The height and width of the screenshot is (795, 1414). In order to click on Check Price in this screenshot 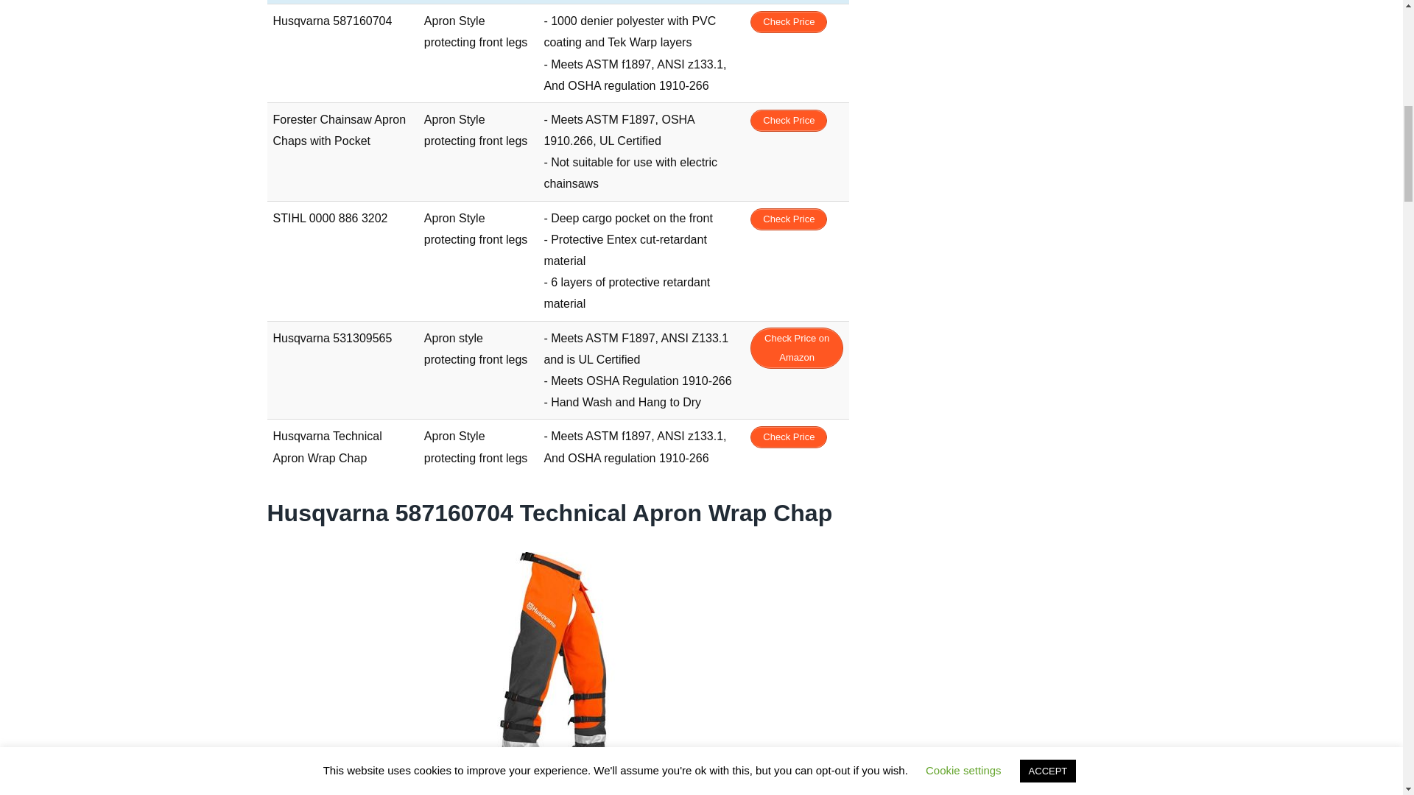, I will do `click(789, 437)`.